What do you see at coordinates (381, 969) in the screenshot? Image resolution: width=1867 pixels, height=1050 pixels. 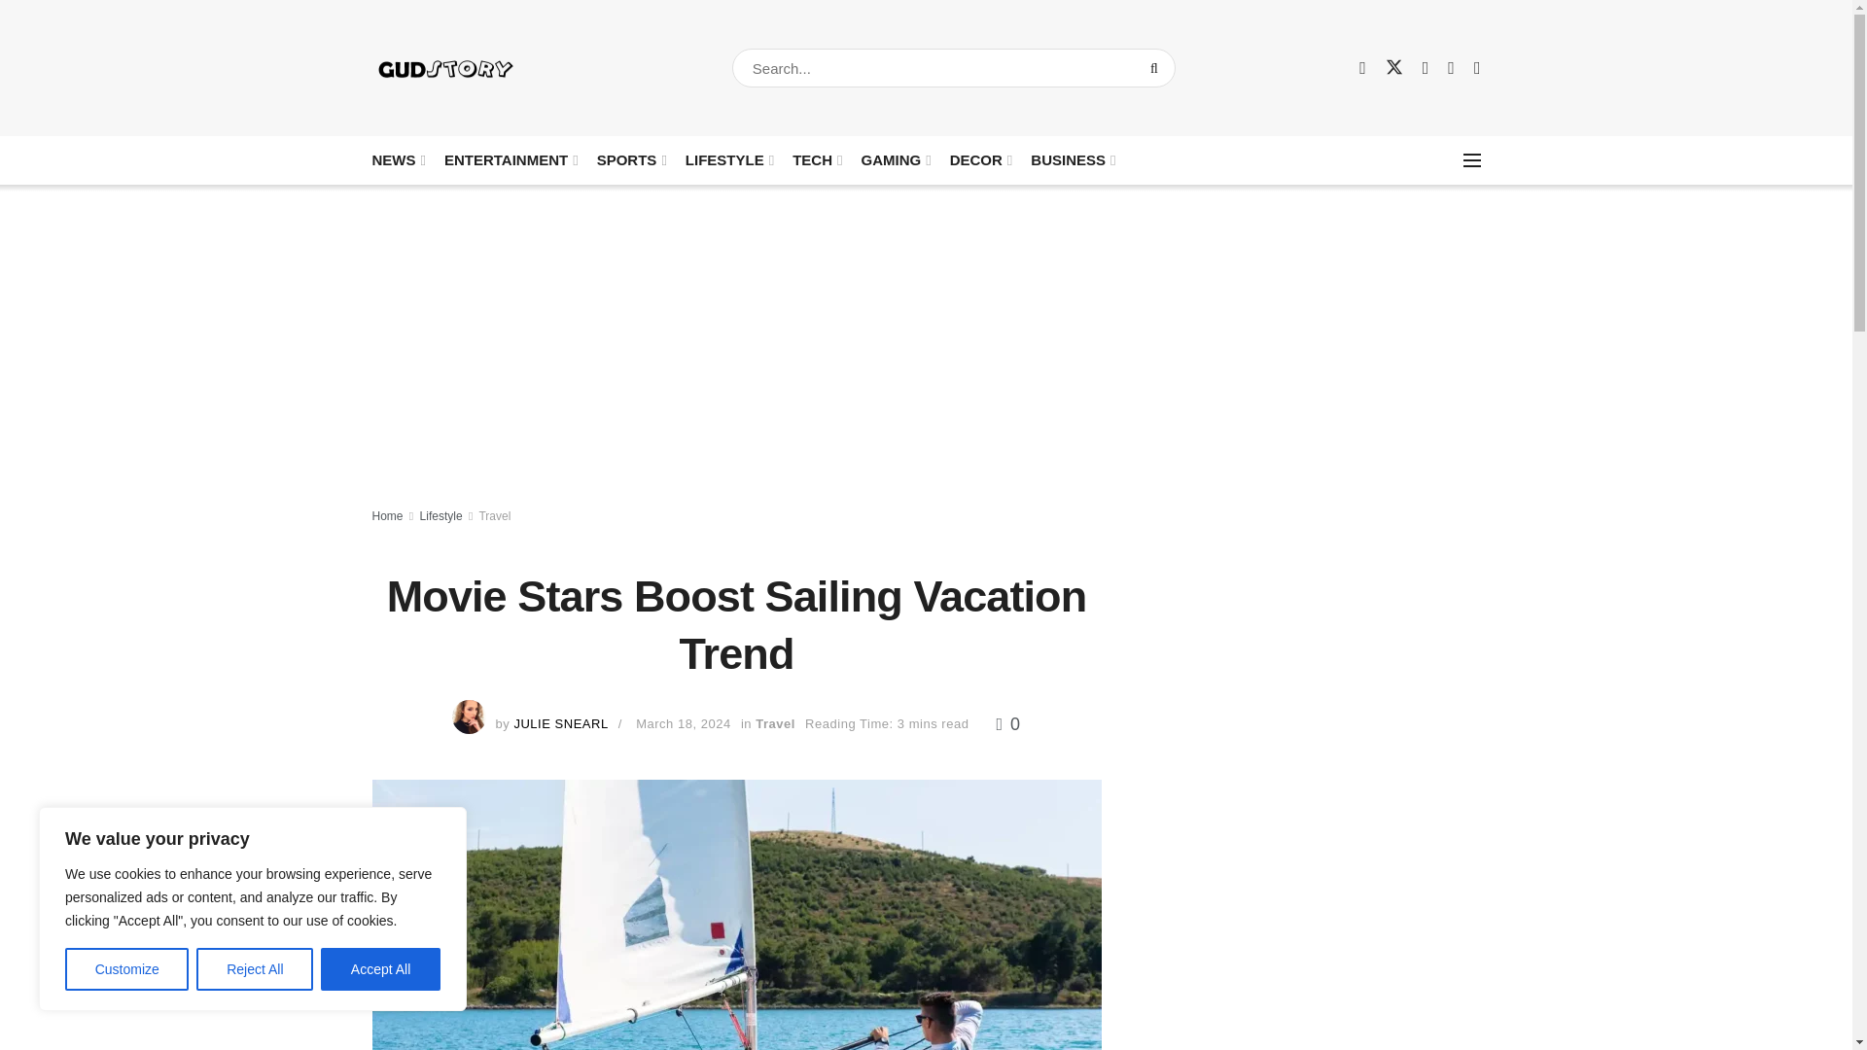 I see `Accept All` at bounding box center [381, 969].